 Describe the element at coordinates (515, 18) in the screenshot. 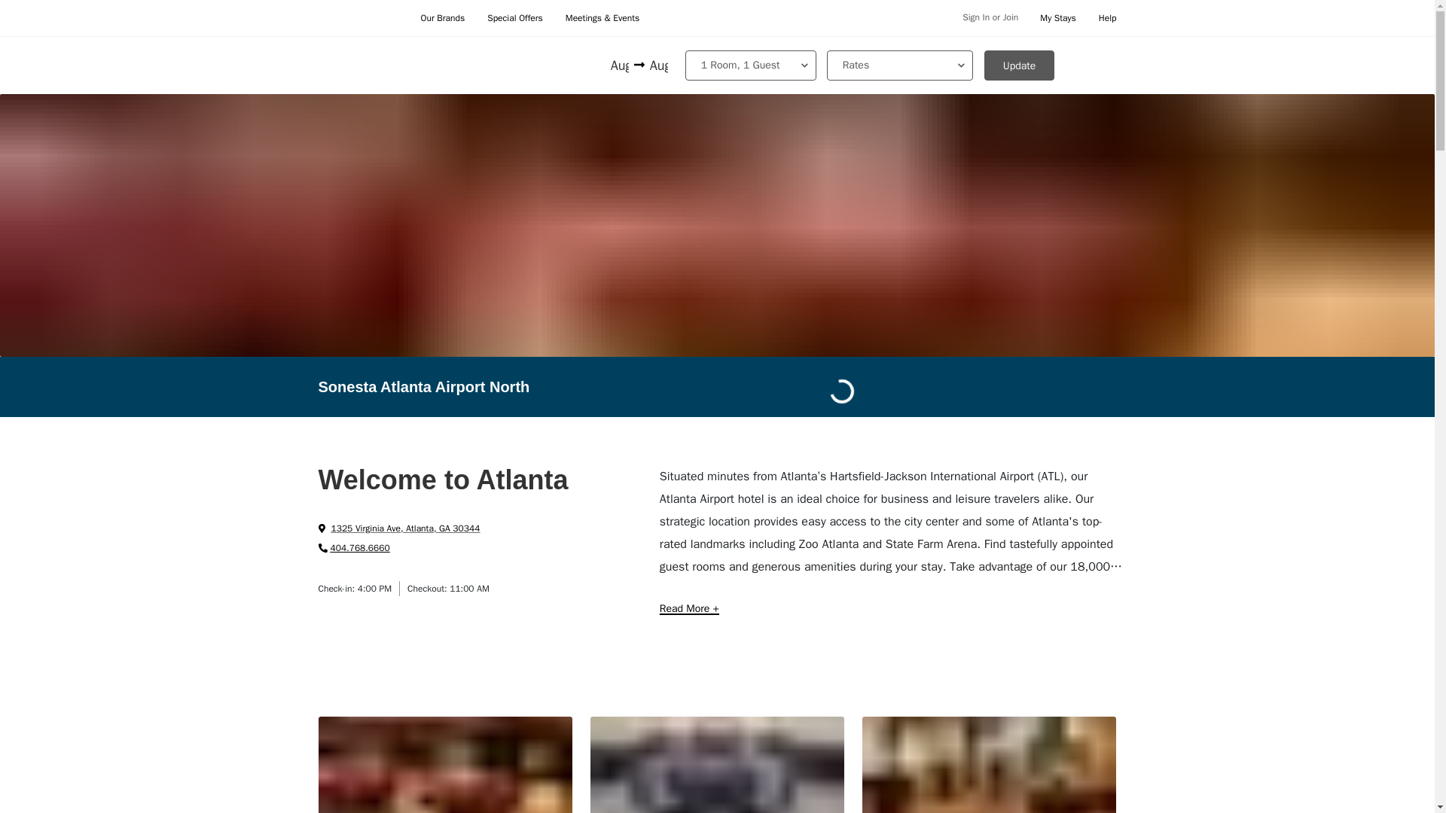

I see `Special Offers` at that location.